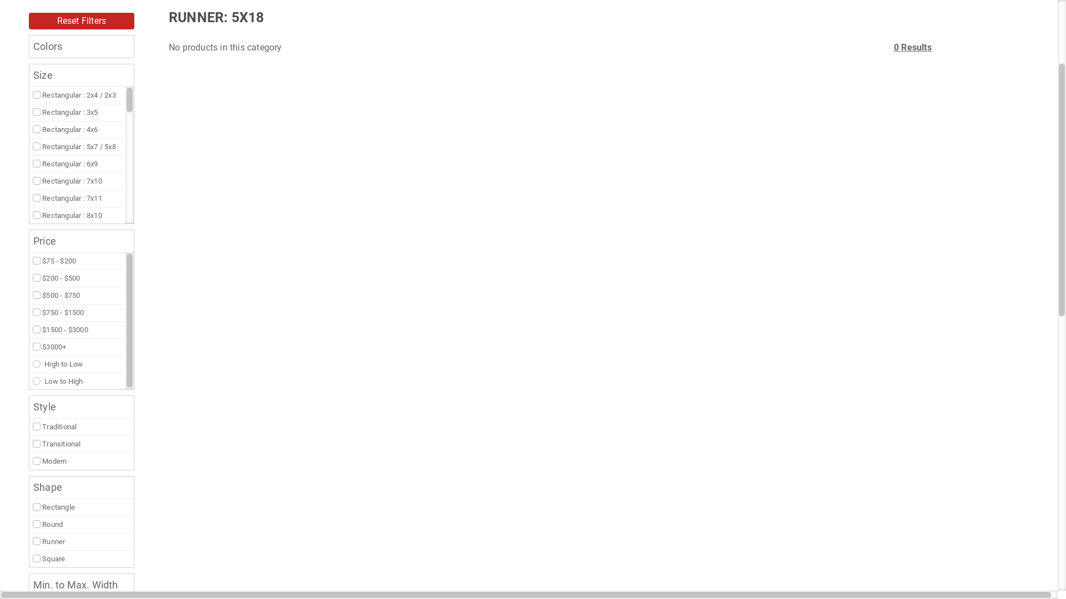 This screenshot has height=599, width=1066. Describe the element at coordinates (100, 125) in the screenshot. I see `Shop` at that location.